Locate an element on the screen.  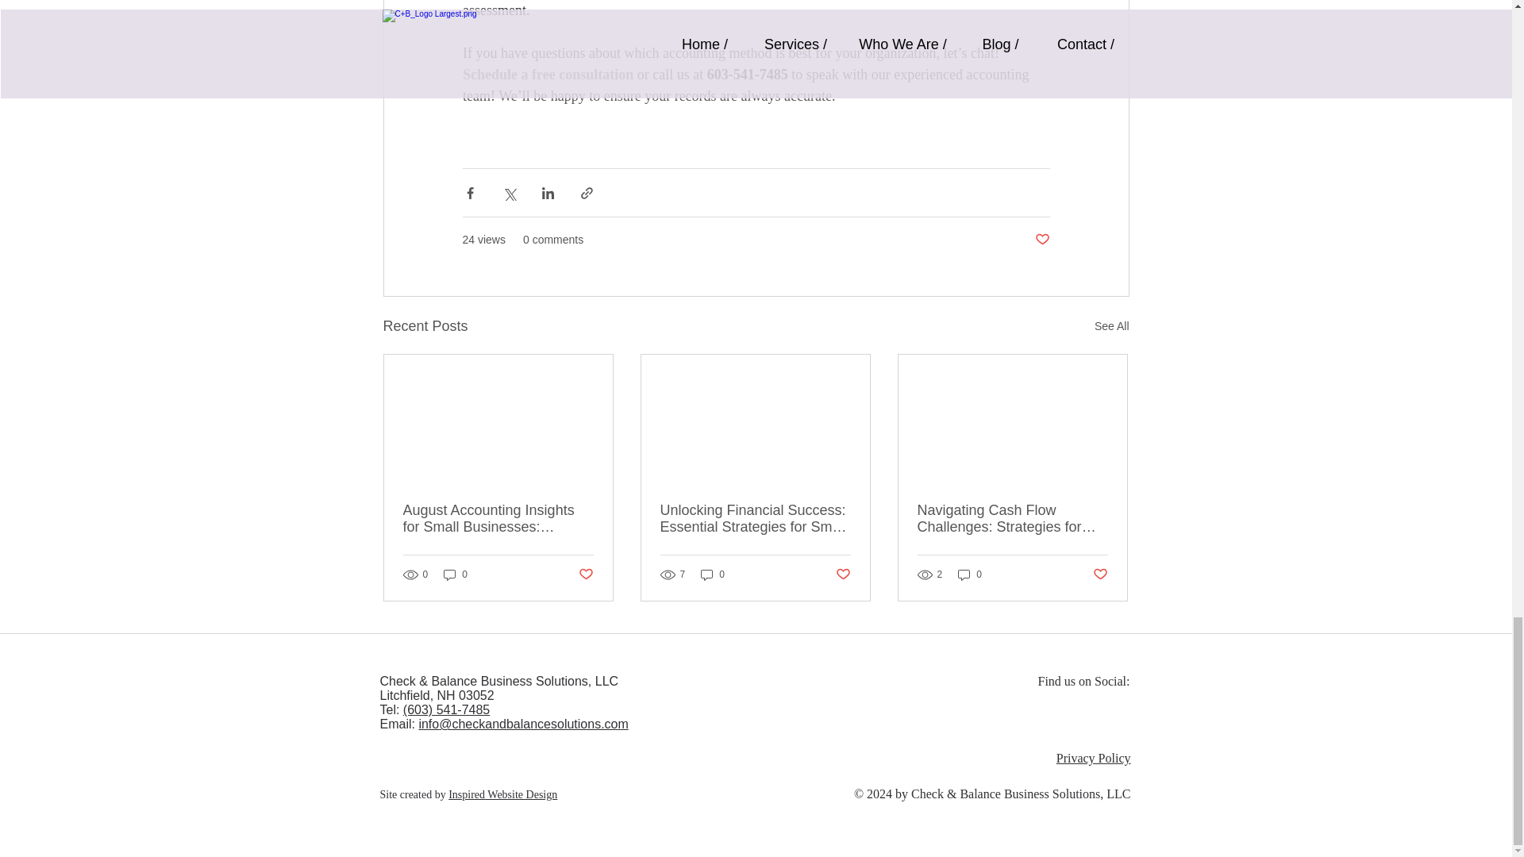
0 is located at coordinates (970, 575).